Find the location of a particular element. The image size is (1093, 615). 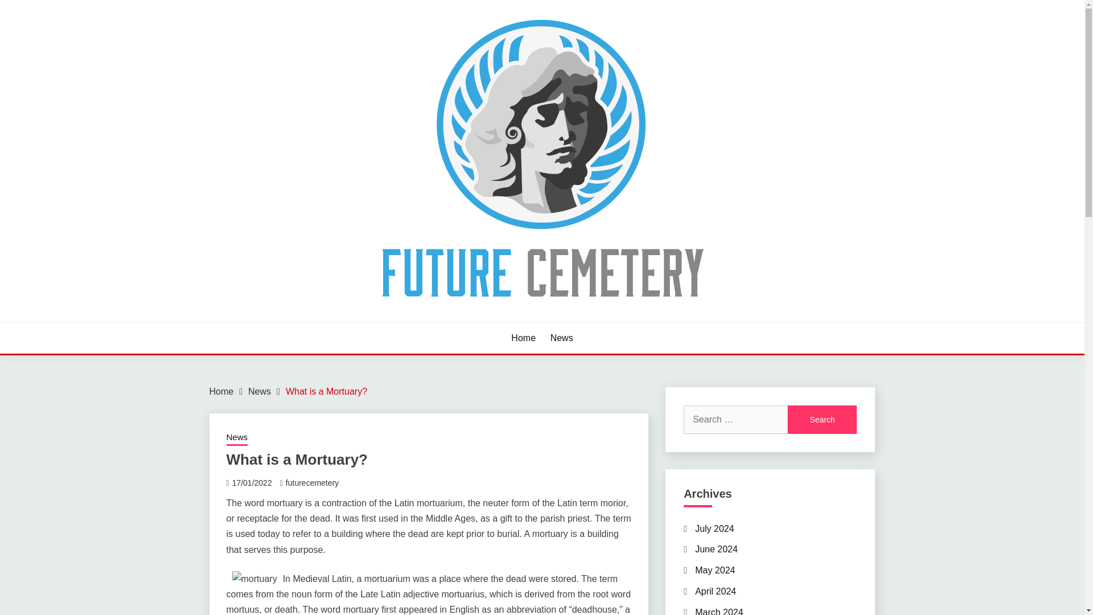

April 2024 is located at coordinates (715, 591).